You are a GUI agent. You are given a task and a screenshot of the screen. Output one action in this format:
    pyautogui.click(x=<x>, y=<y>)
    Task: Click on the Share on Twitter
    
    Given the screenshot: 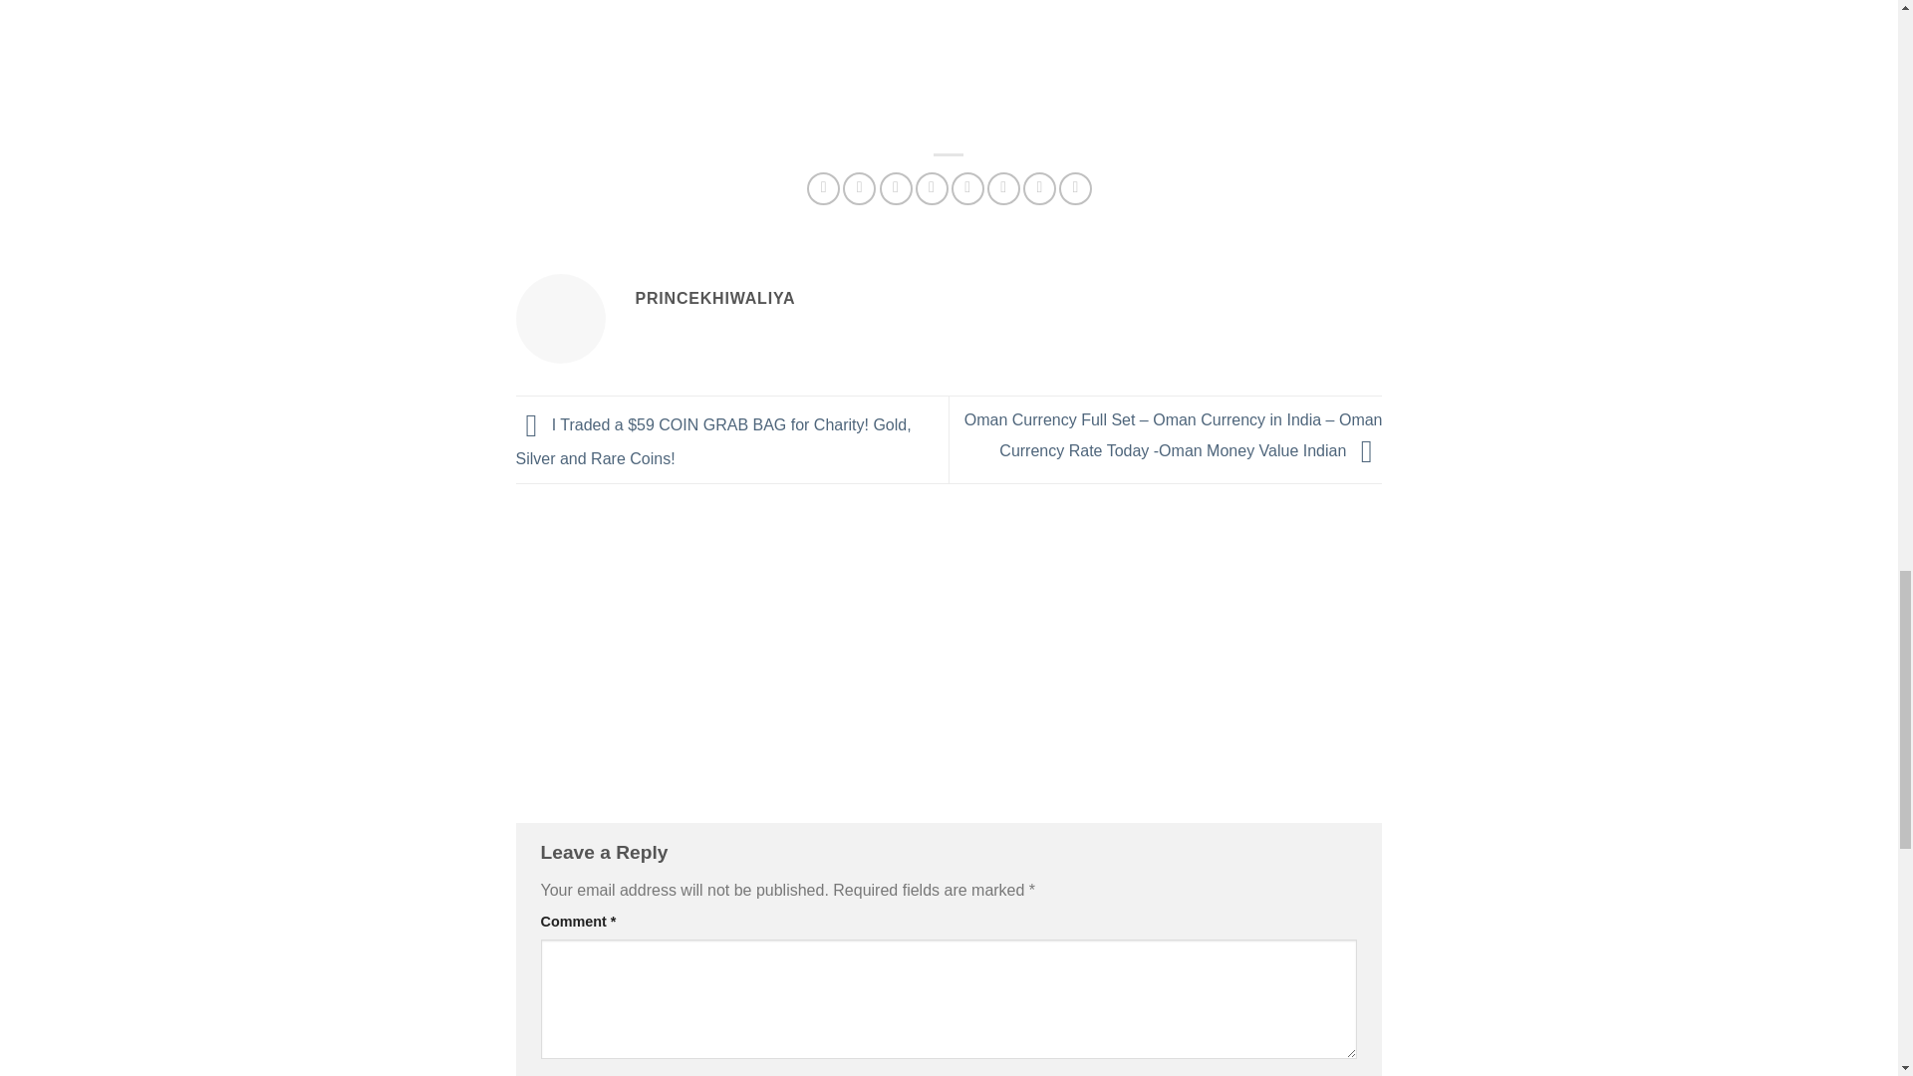 What is the action you would take?
    pyautogui.click(x=859, y=188)
    